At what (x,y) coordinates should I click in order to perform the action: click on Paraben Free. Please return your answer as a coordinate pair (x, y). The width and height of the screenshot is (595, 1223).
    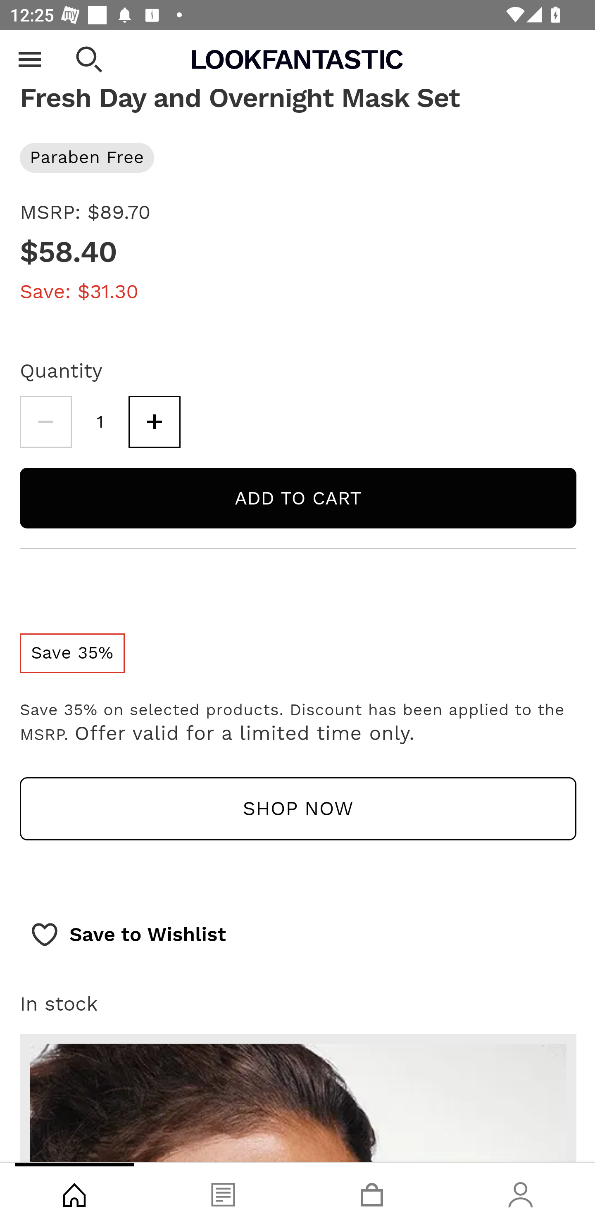
    Looking at the image, I should click on (297, 158).